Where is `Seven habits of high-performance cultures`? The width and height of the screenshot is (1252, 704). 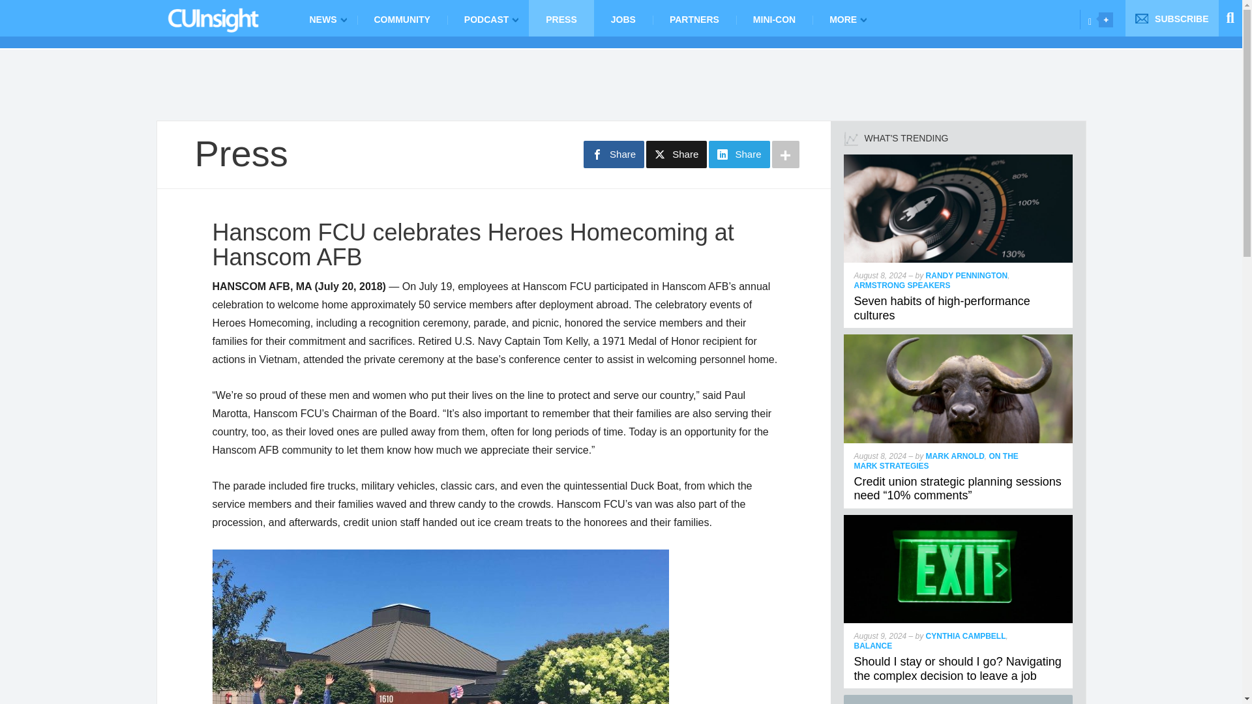
Seven habits of high-performance cultures is located at coordinates (942, 308).